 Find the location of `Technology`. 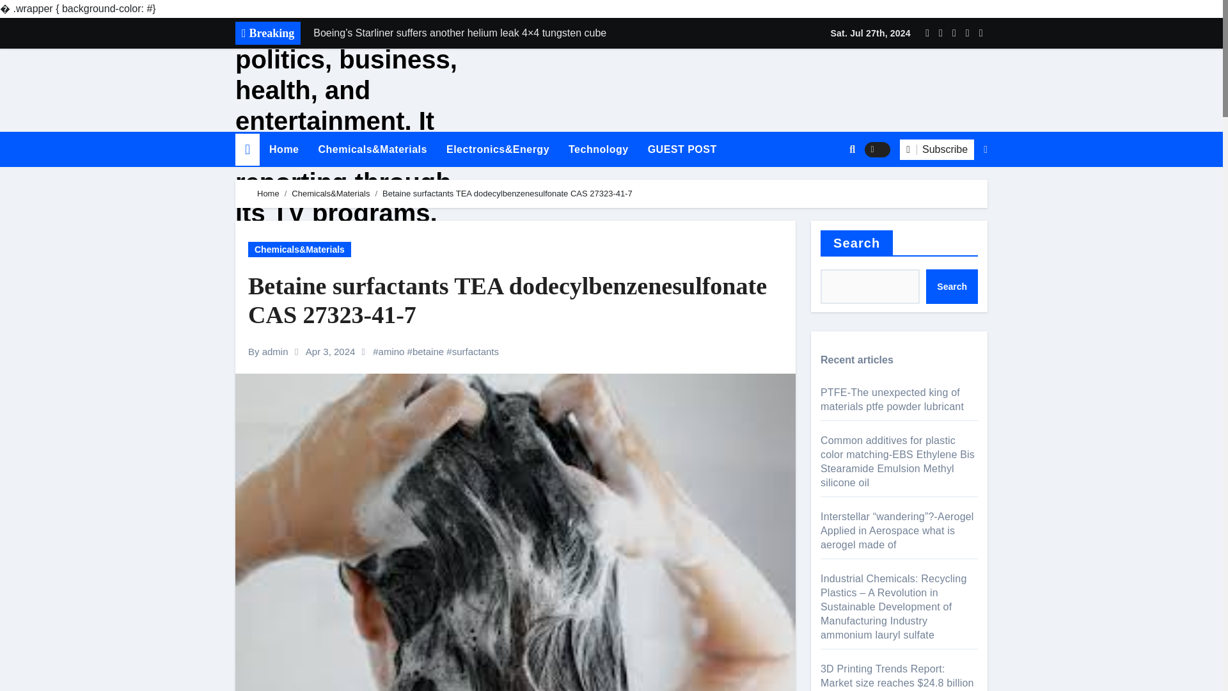

Technology is located at coordinates (599, 150).